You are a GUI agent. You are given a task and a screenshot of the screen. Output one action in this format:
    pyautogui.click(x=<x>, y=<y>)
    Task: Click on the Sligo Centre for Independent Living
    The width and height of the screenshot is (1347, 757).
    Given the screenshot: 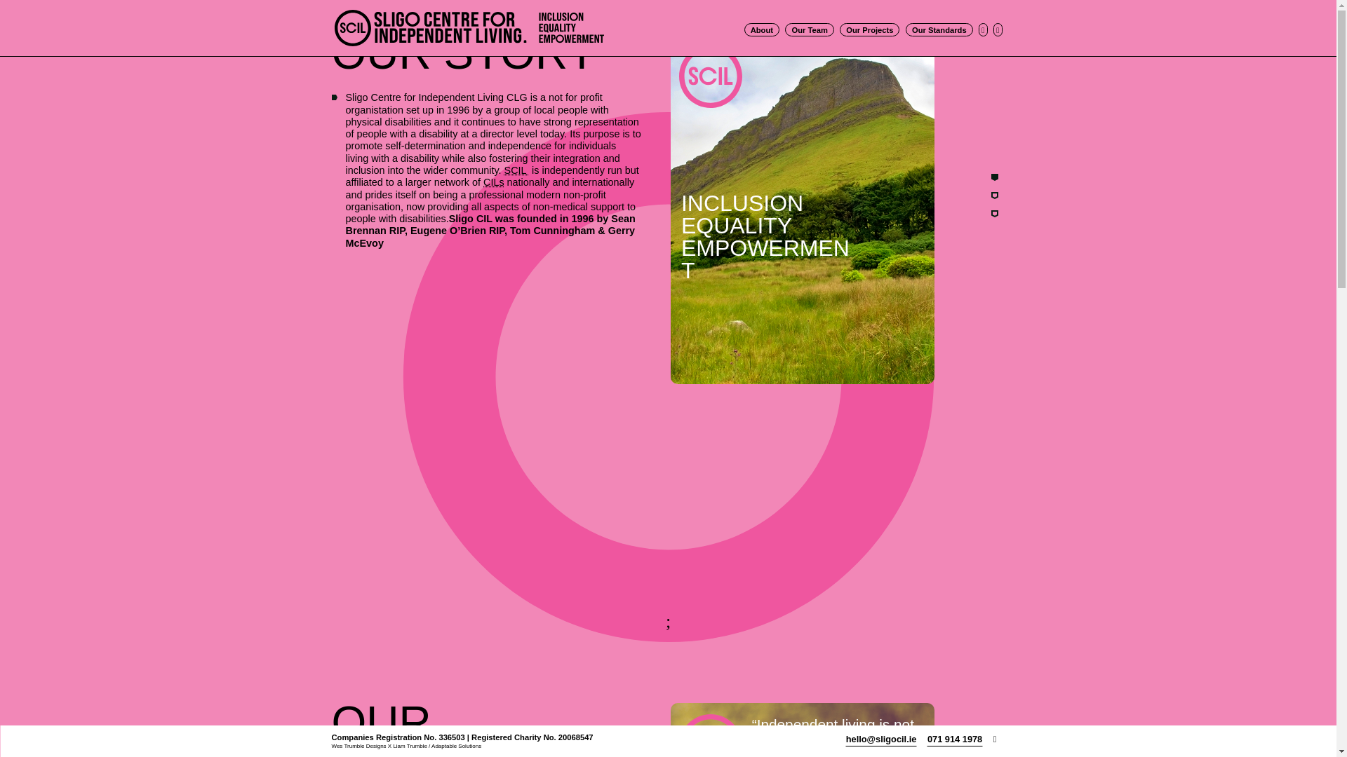 What is the action you would take?
    pyautogui.click(x=516, y=170)
    